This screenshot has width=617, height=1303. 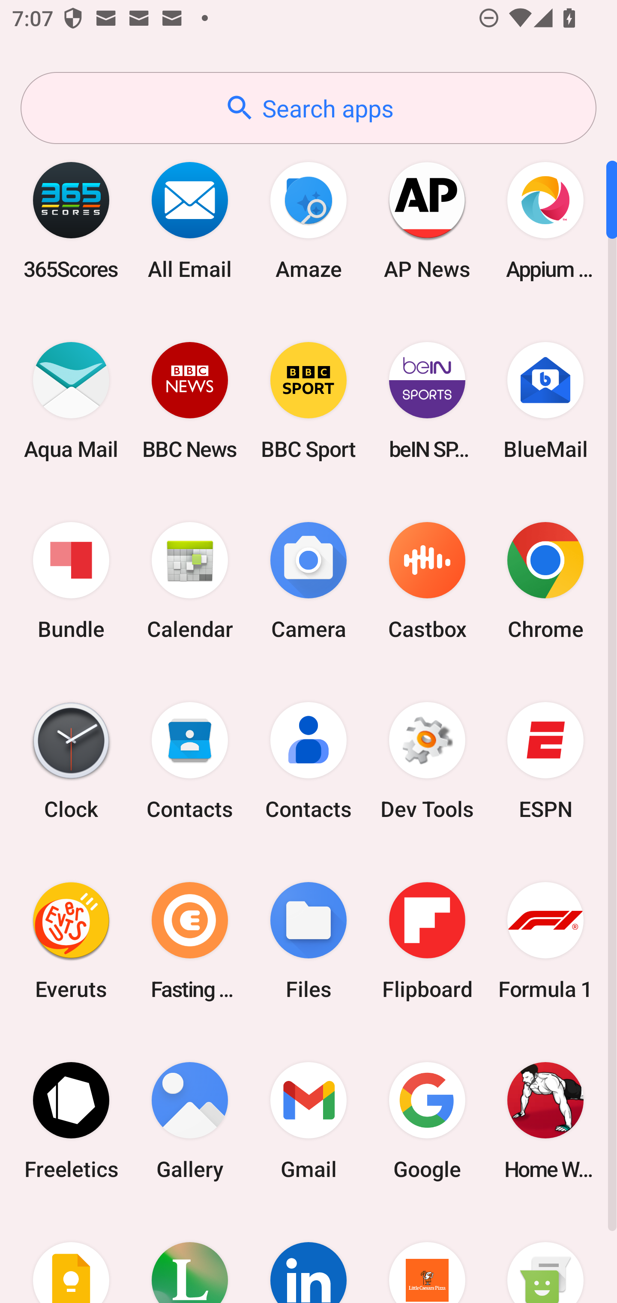 What do you see at coordinates (190, 581) in the screenshot?
I see `Calendar` at bounding box center [190, 581].